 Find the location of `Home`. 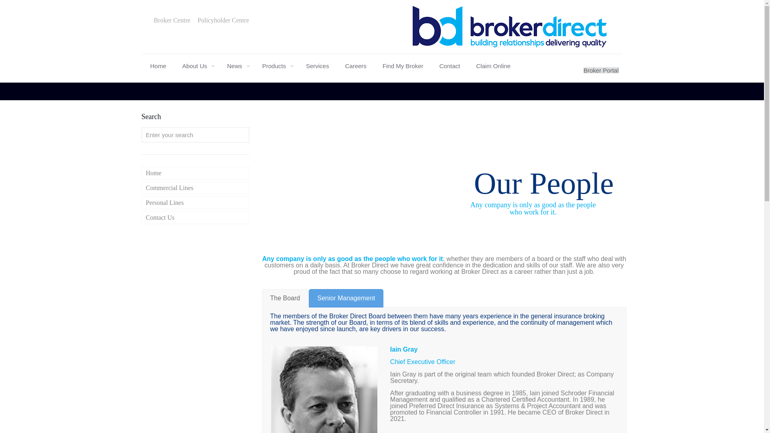

Home is located at coordinates (158, 66).